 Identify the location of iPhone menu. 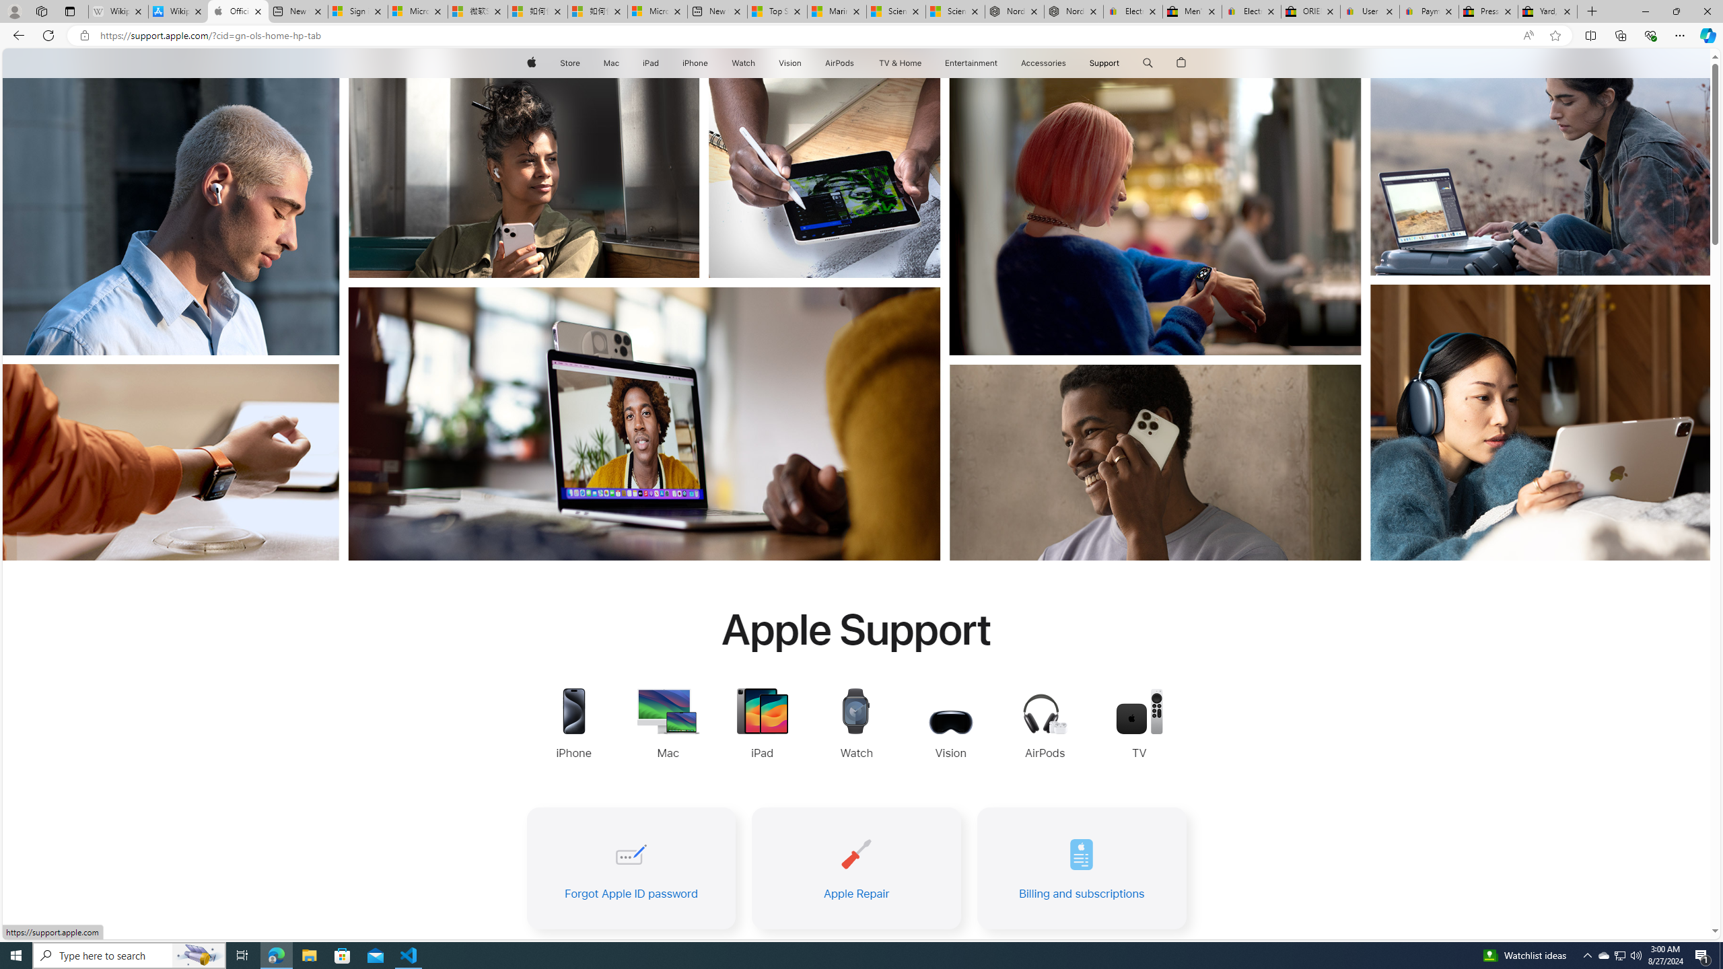
(711, 63).